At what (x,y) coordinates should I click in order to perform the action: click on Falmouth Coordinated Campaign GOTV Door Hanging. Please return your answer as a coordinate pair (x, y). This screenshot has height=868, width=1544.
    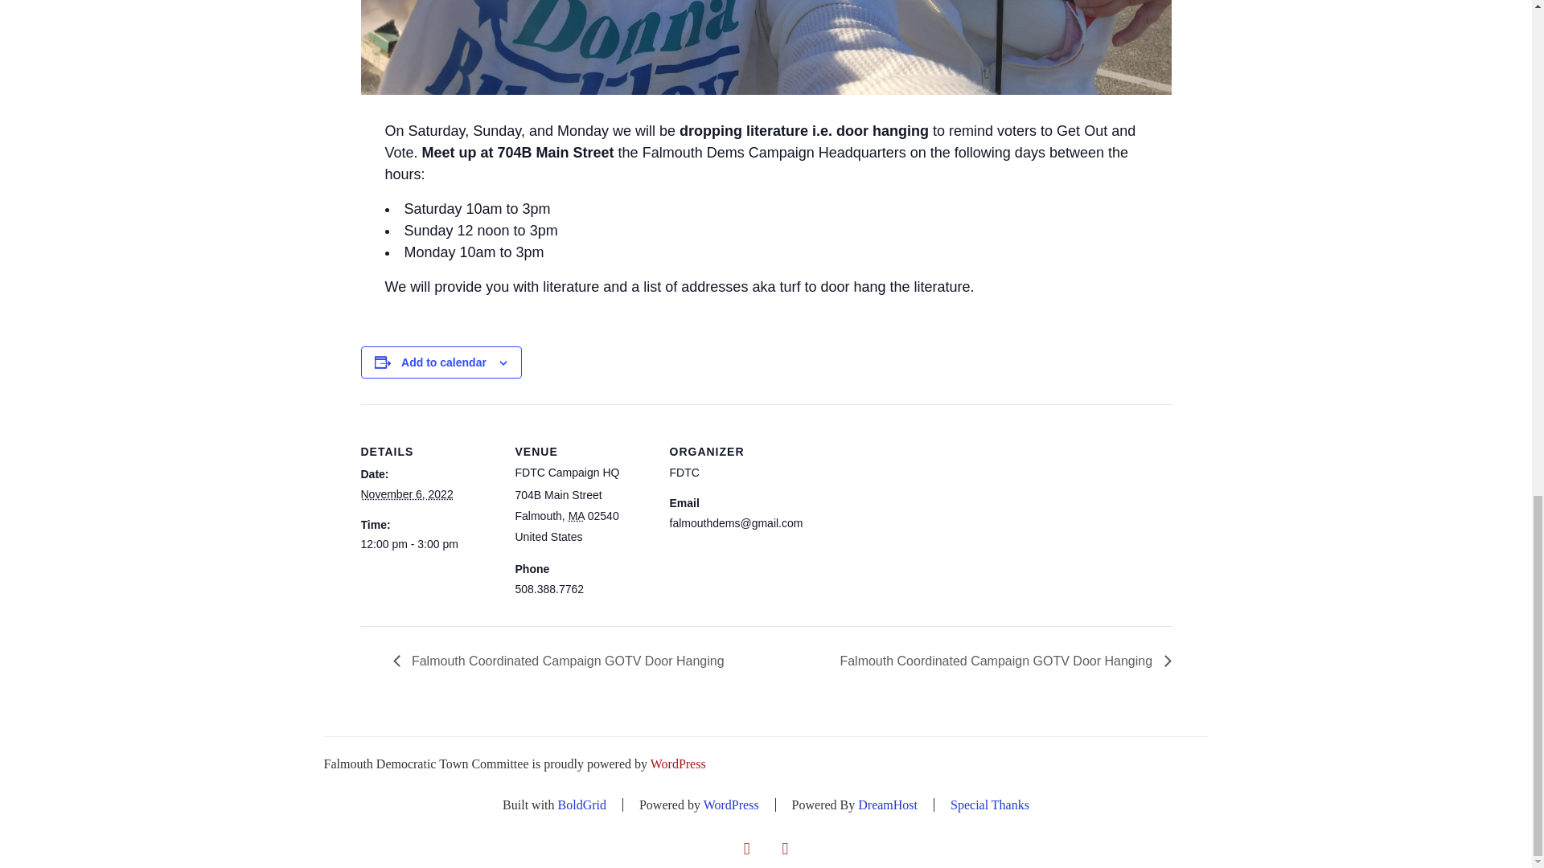
    Looking at the image, I should click on (1000, 661).